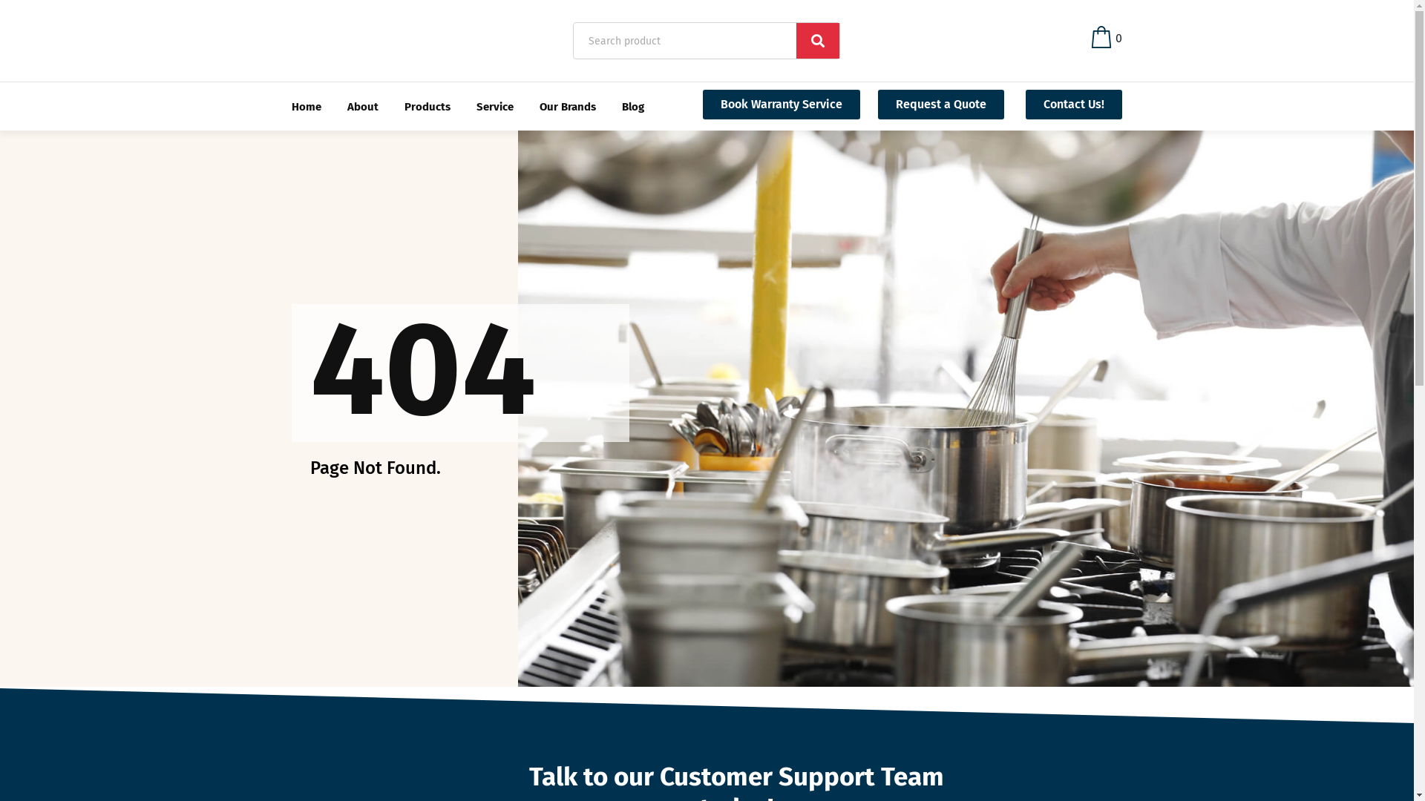  Describe the element at coordinates (363, 107) in the screenshot. I see `About` at that location.